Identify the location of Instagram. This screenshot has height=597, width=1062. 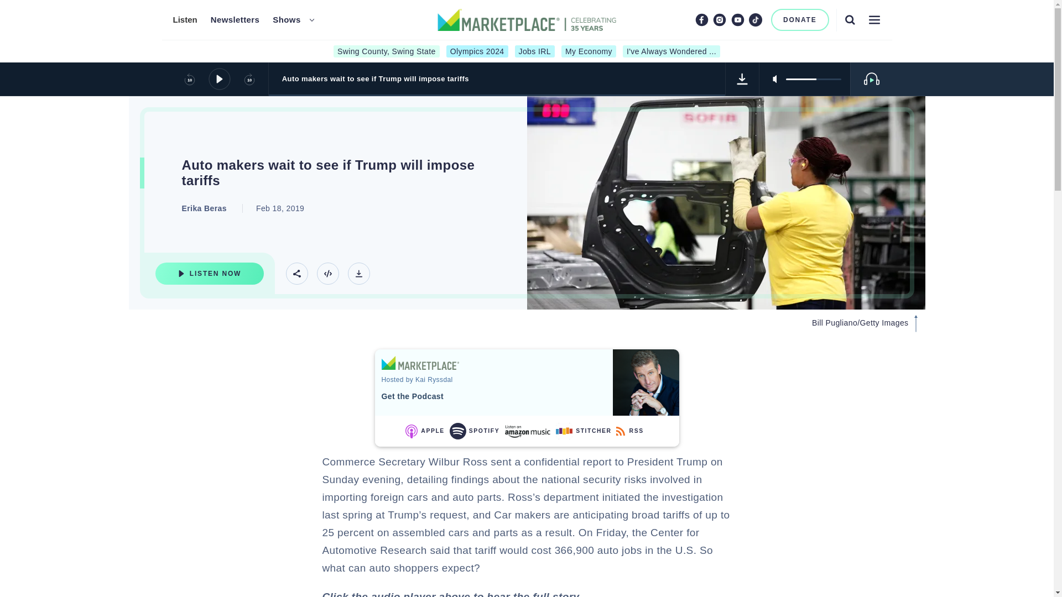
(719, 19).